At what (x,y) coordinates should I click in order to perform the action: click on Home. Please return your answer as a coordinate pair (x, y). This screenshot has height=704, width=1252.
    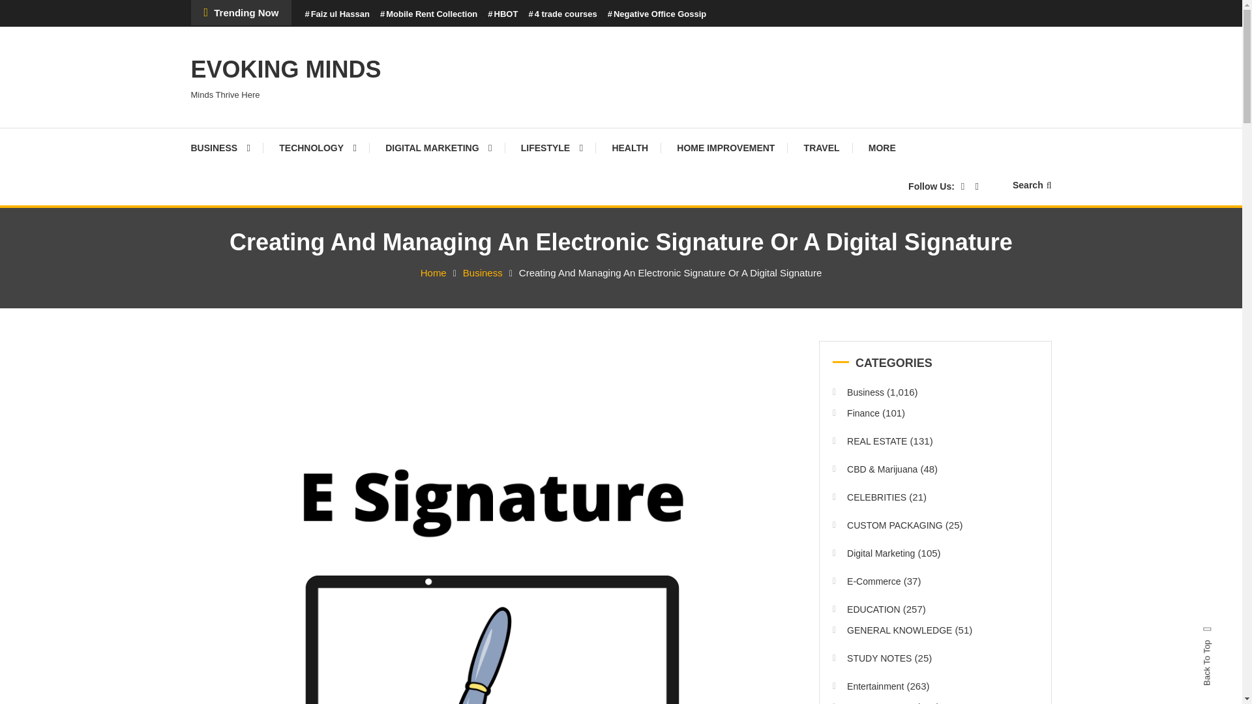
    Looking at the image, I should click on (434, 272).